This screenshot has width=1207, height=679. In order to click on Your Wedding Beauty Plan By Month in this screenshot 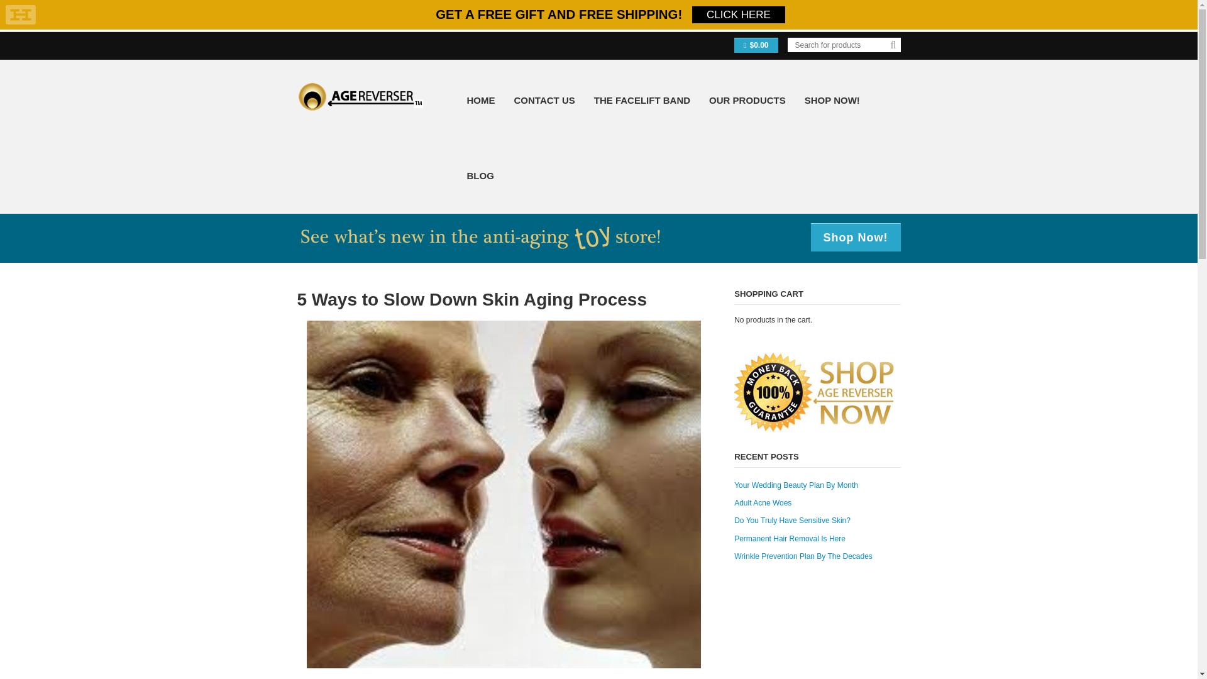, I will do `click(796, 485)`.